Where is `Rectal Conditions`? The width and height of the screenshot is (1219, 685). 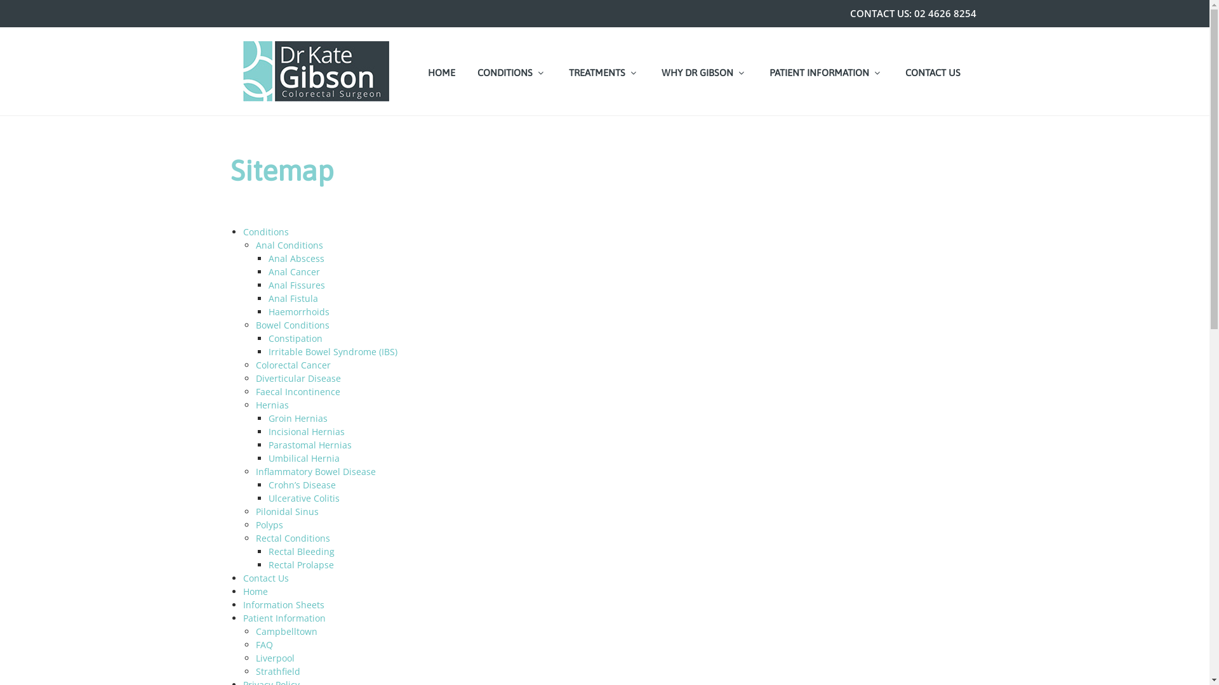 Rectal Conditions is located at coordinates (292, 538).